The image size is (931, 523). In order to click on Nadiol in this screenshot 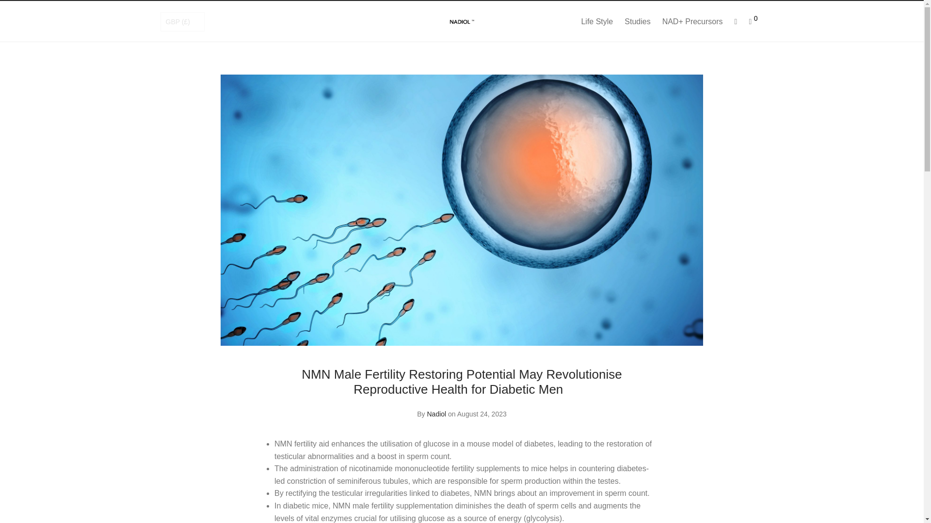, I will do `click(436, 414)`.